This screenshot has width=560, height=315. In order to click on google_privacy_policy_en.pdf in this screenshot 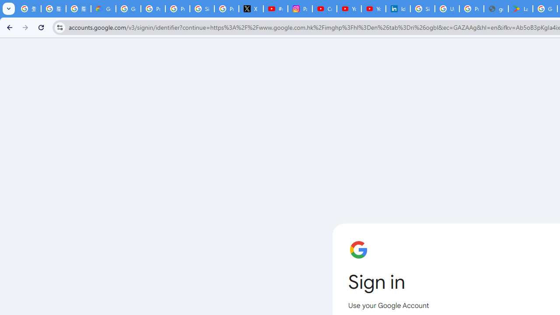, I will do `click(496, 9)`.